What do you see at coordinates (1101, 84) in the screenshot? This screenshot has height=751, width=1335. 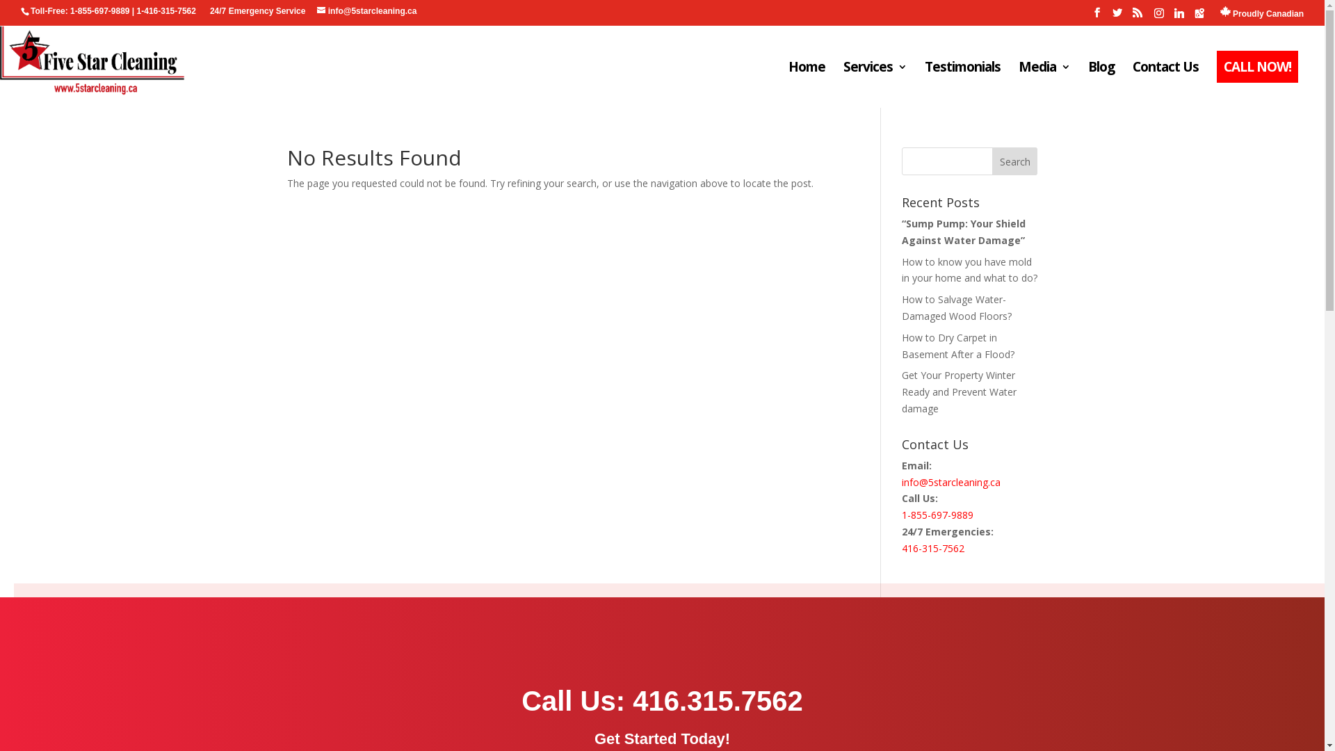 I see `Blog` at bounding box center [1101, 84].